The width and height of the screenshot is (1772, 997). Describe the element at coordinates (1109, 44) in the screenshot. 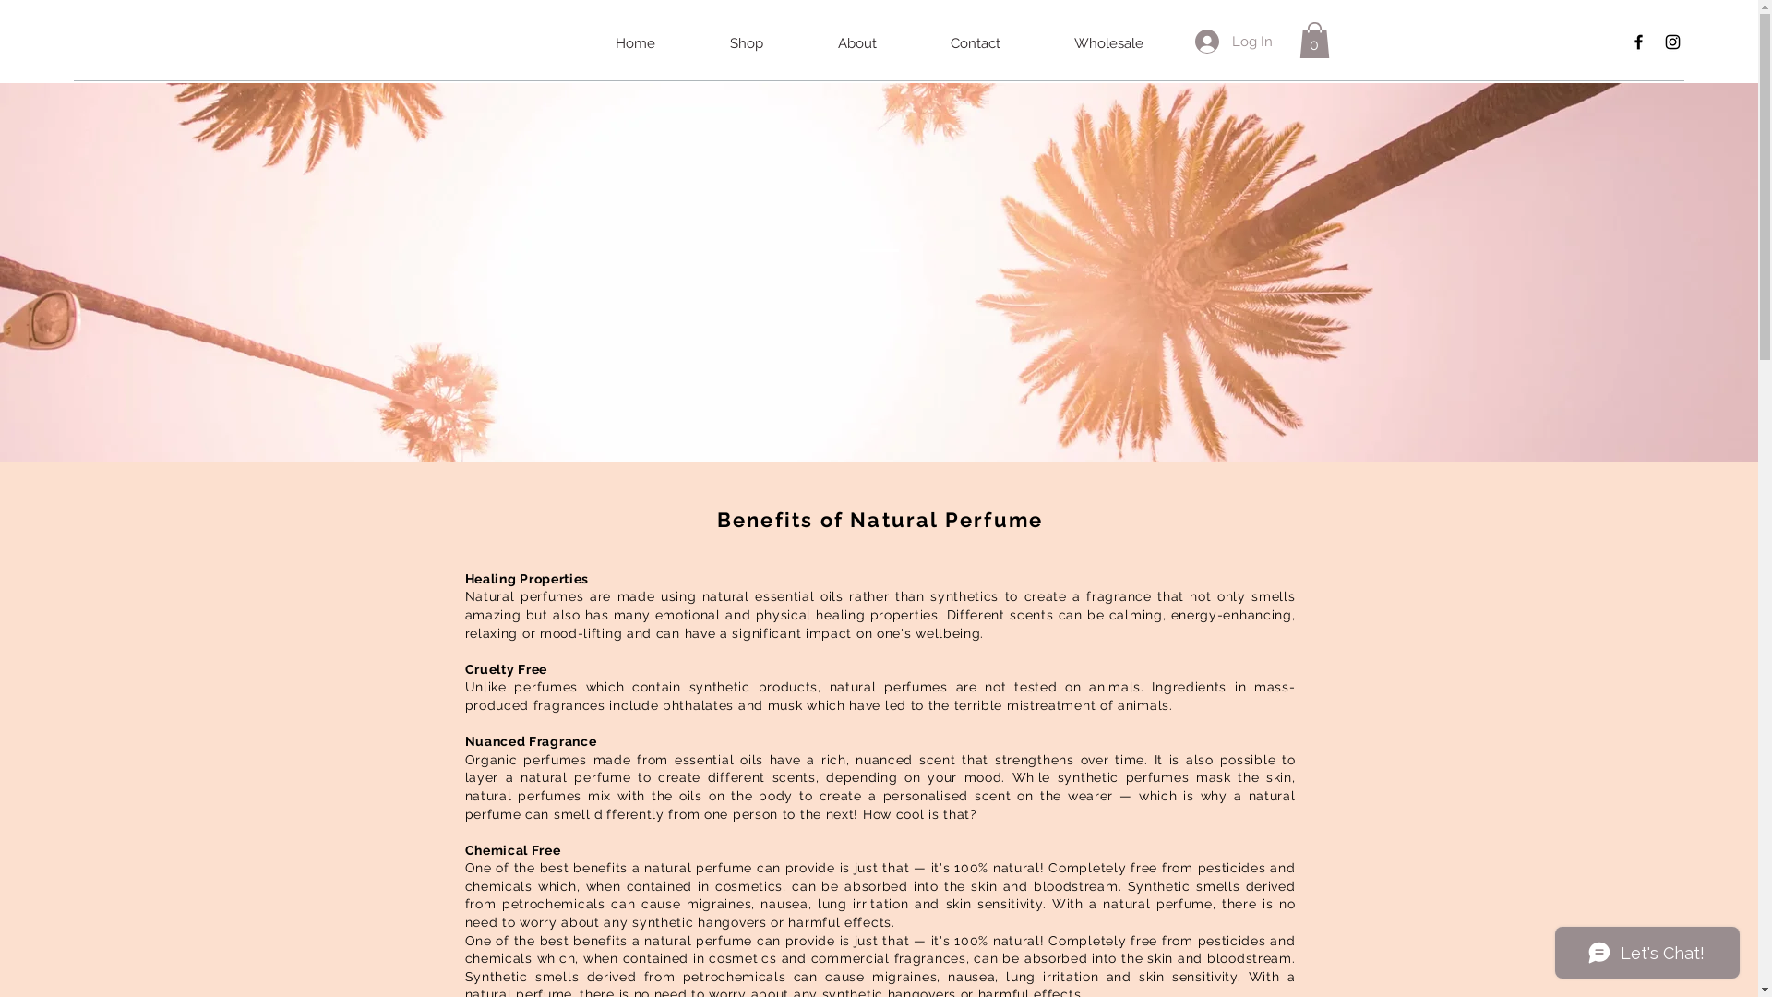

I see `Wholesale` at that location.